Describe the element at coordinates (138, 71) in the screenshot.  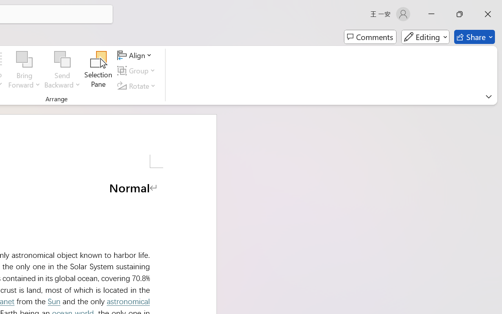
I see `Group` at that location.